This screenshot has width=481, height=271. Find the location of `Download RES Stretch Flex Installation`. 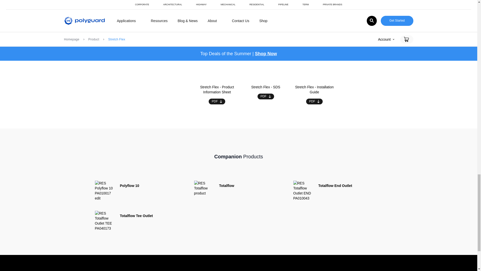

Download RES Stretch Flex Installation is located at coordinates (314, 101).